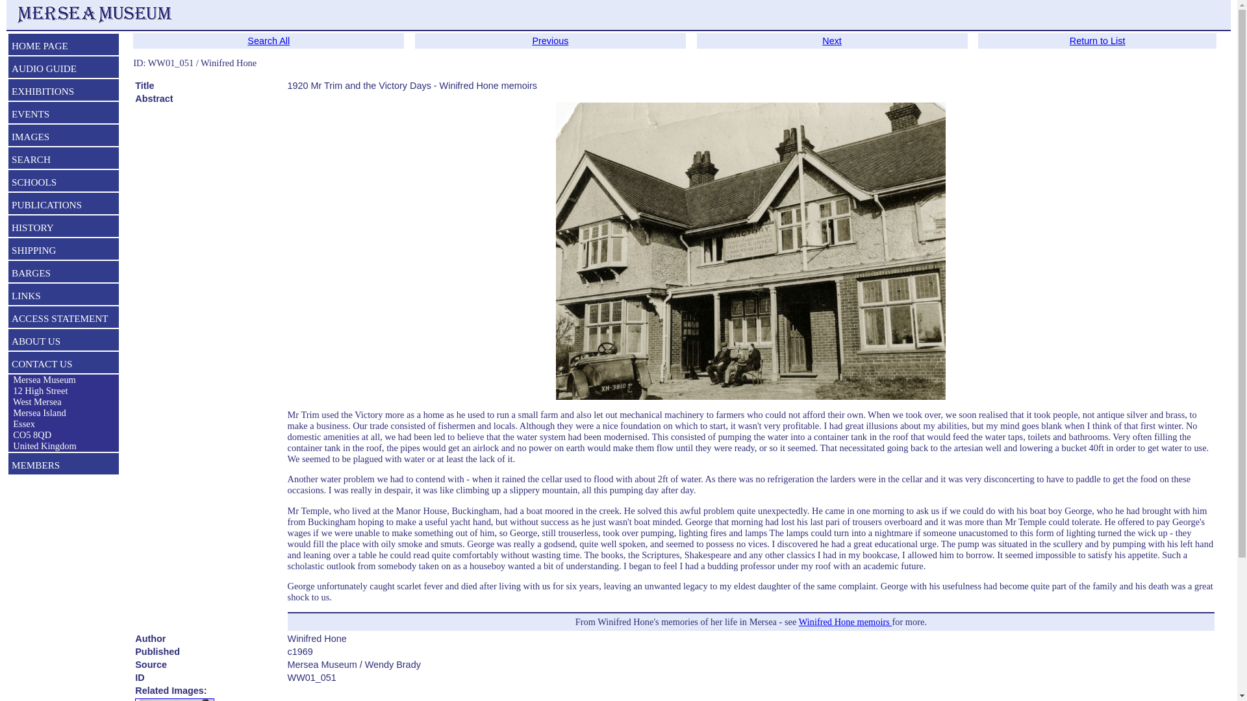 The height and width of the screenshot is (701, 1247). I want to click on EVENTS, so click(64, 116).